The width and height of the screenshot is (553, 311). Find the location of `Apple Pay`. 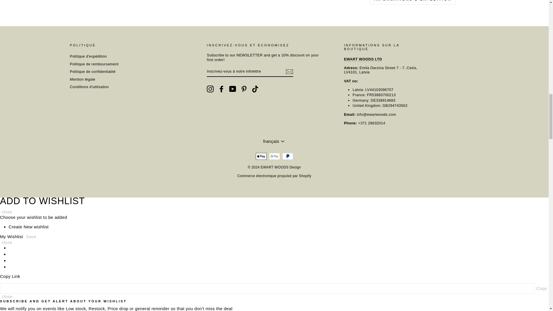

Apple Pay is located at coordinates (261, 156).